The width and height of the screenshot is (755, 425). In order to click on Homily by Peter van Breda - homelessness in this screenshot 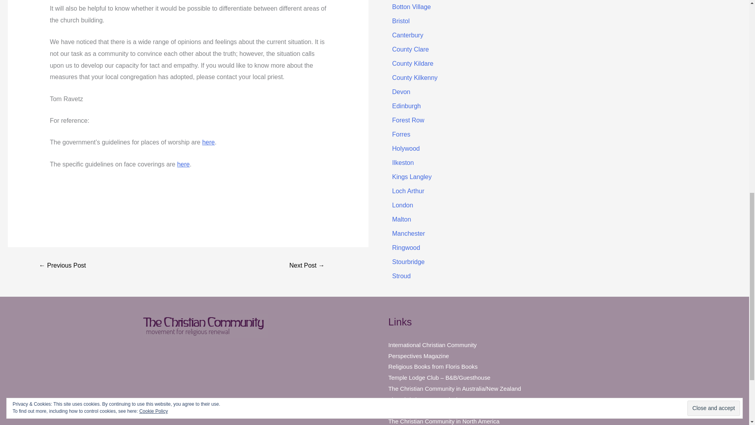, I will do `click(307, 265)`.